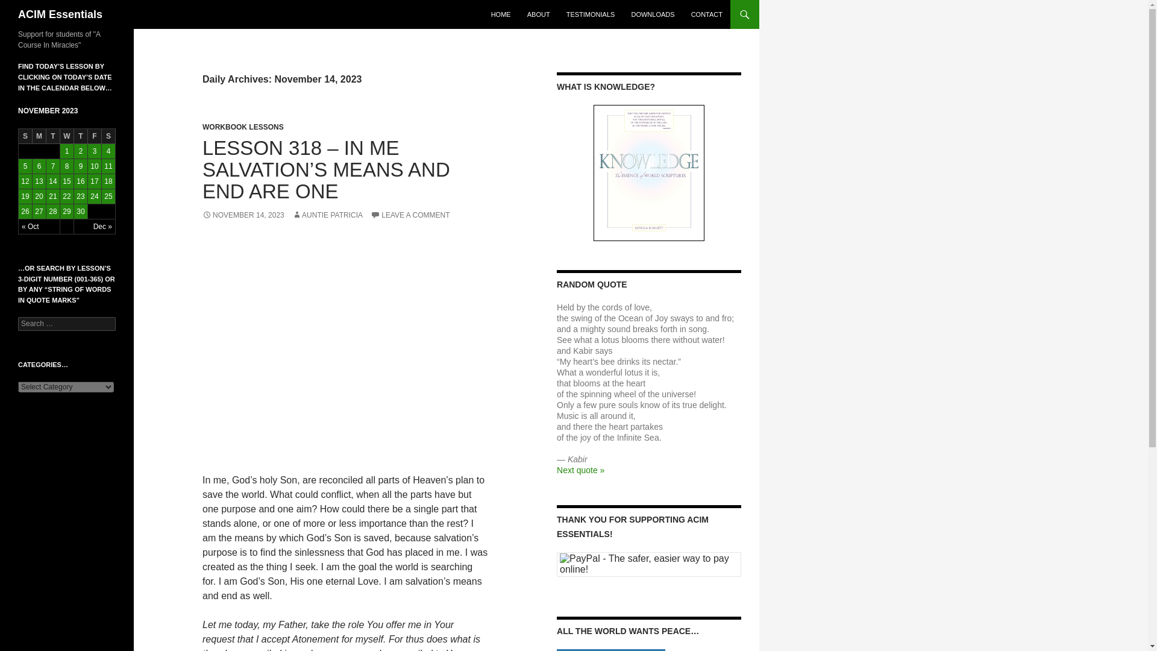 The height and width of the screenshot is (651, 1157). What do you see at coordinates (648, 172) in the screenshot?
I see `Knowledge at amazon.com` at bounding box center [648, 172].